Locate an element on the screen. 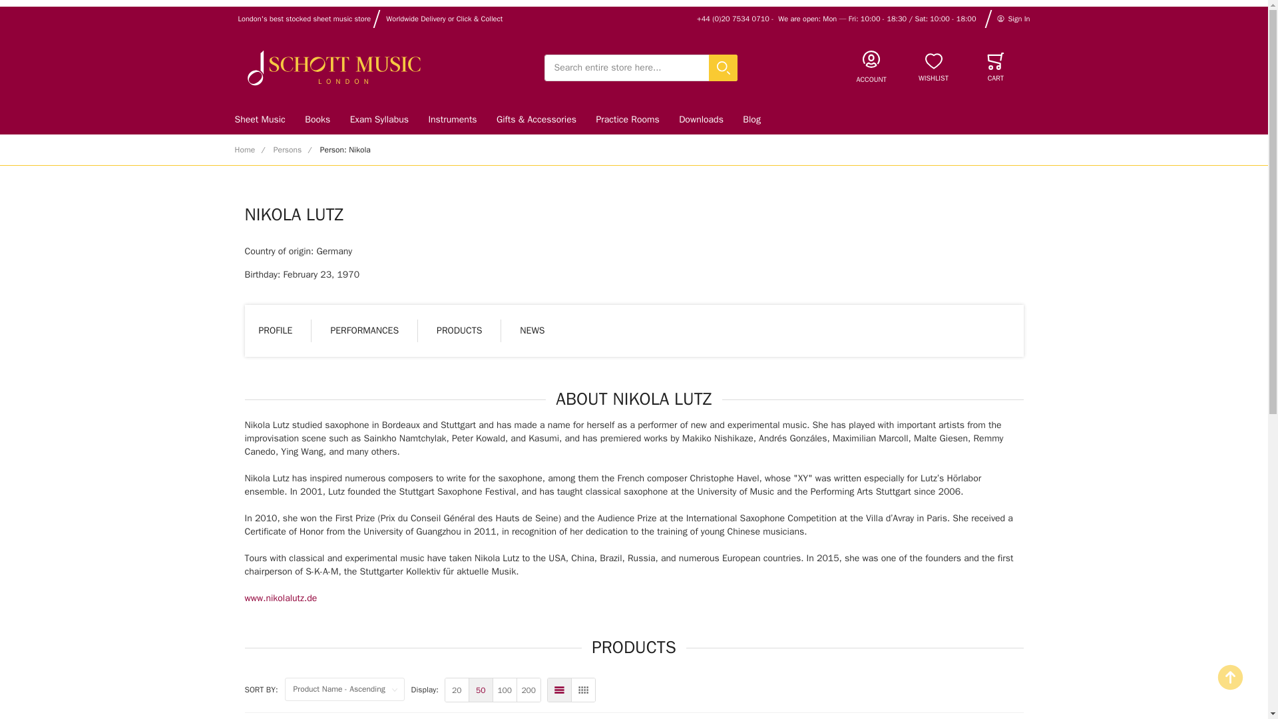 The width and height of the screenshot is (1278, 719). Practice Rooms is located at coordinates (628, 119).